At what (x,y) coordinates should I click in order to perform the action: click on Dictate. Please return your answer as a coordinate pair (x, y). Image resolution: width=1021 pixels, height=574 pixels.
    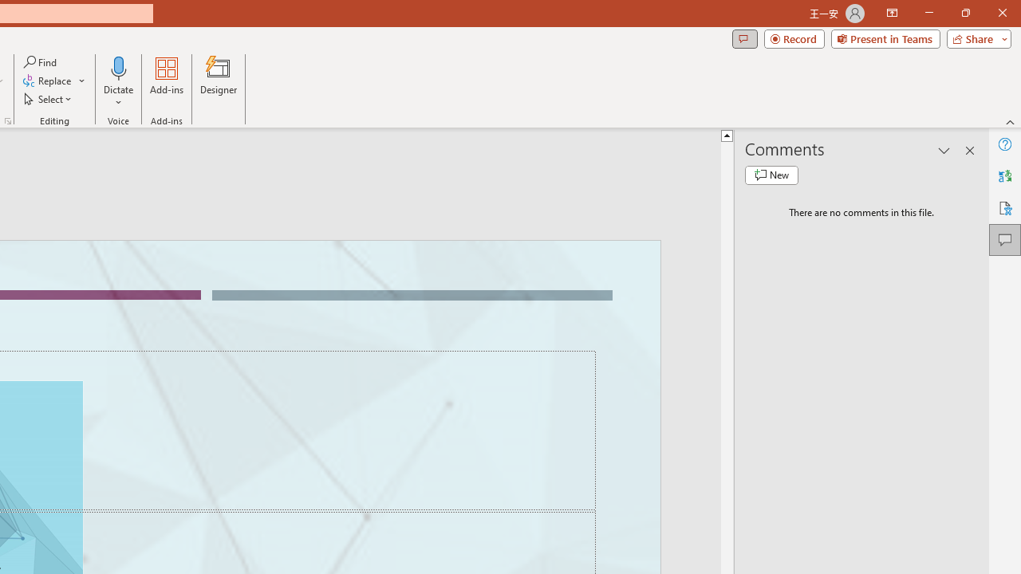
    Looking at the image, I should click on (119, 81).